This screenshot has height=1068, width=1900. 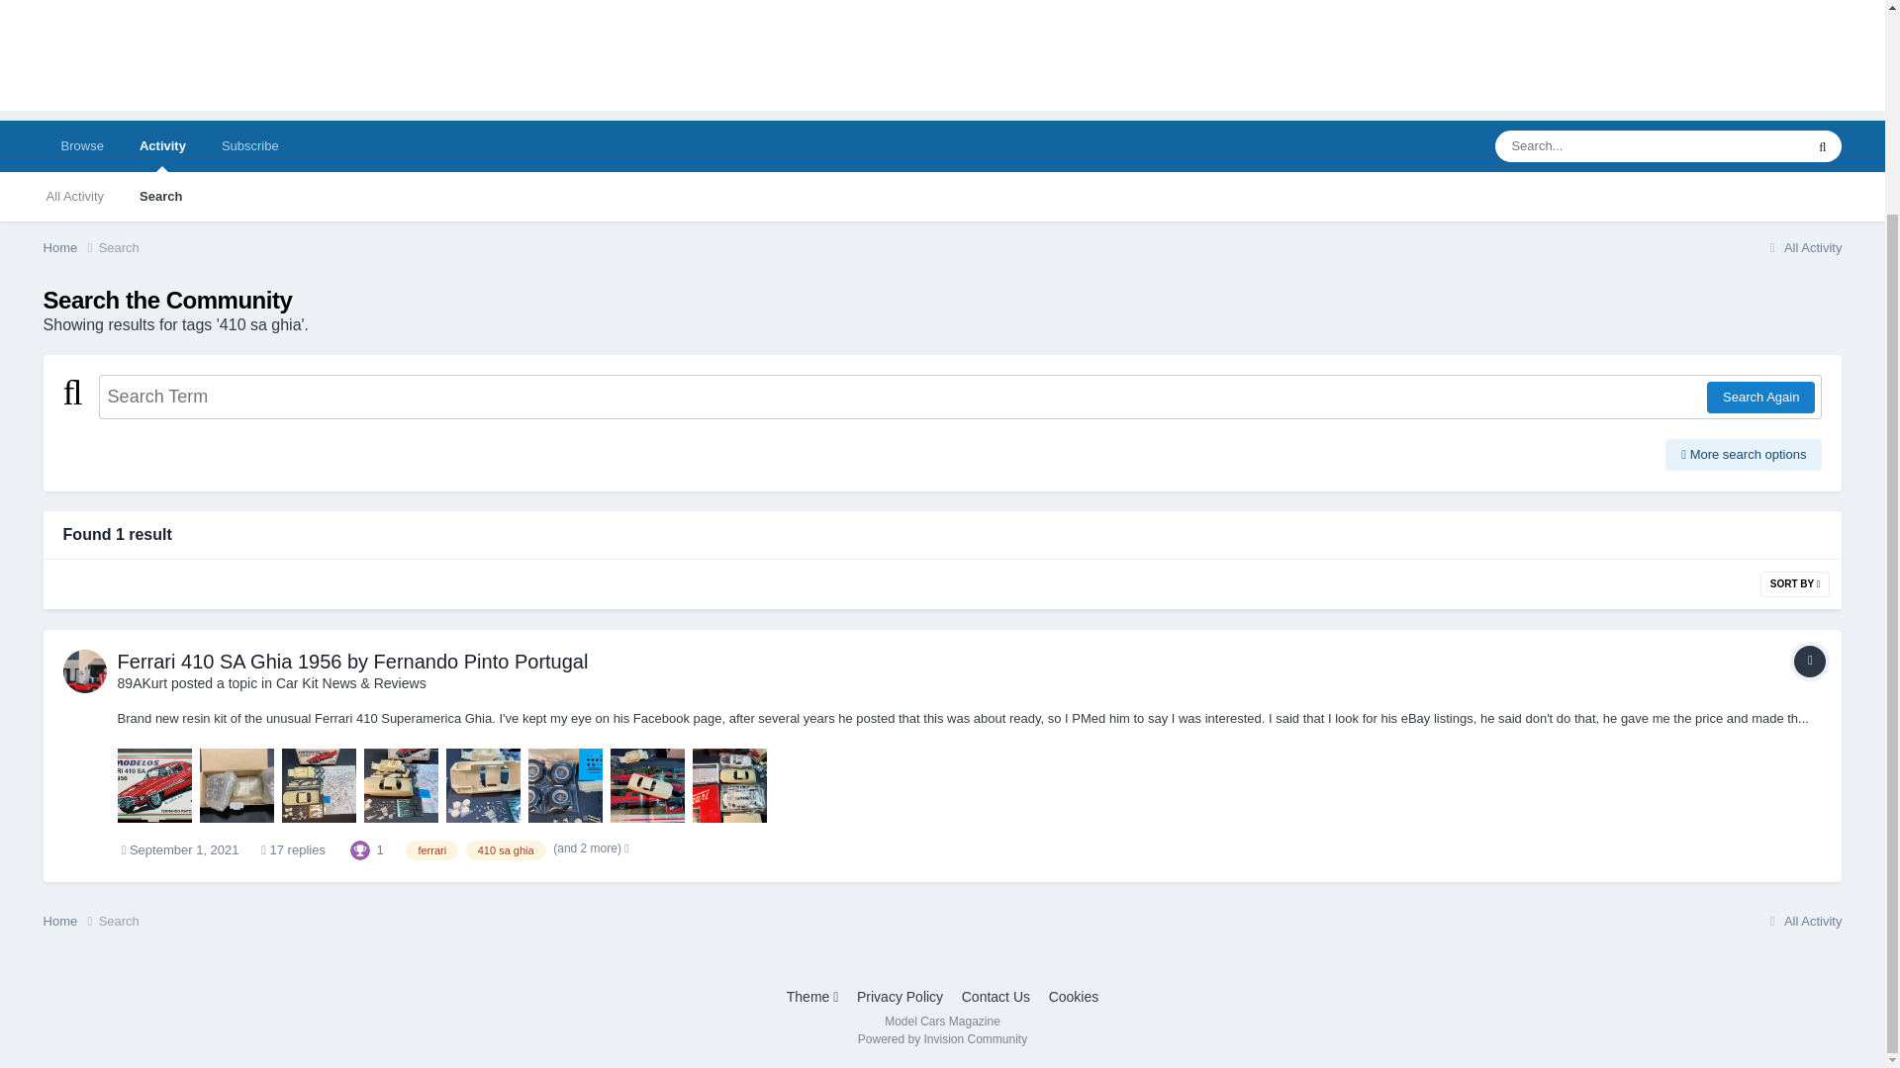 I want to click on More search options, so click(x=1744, y=455).